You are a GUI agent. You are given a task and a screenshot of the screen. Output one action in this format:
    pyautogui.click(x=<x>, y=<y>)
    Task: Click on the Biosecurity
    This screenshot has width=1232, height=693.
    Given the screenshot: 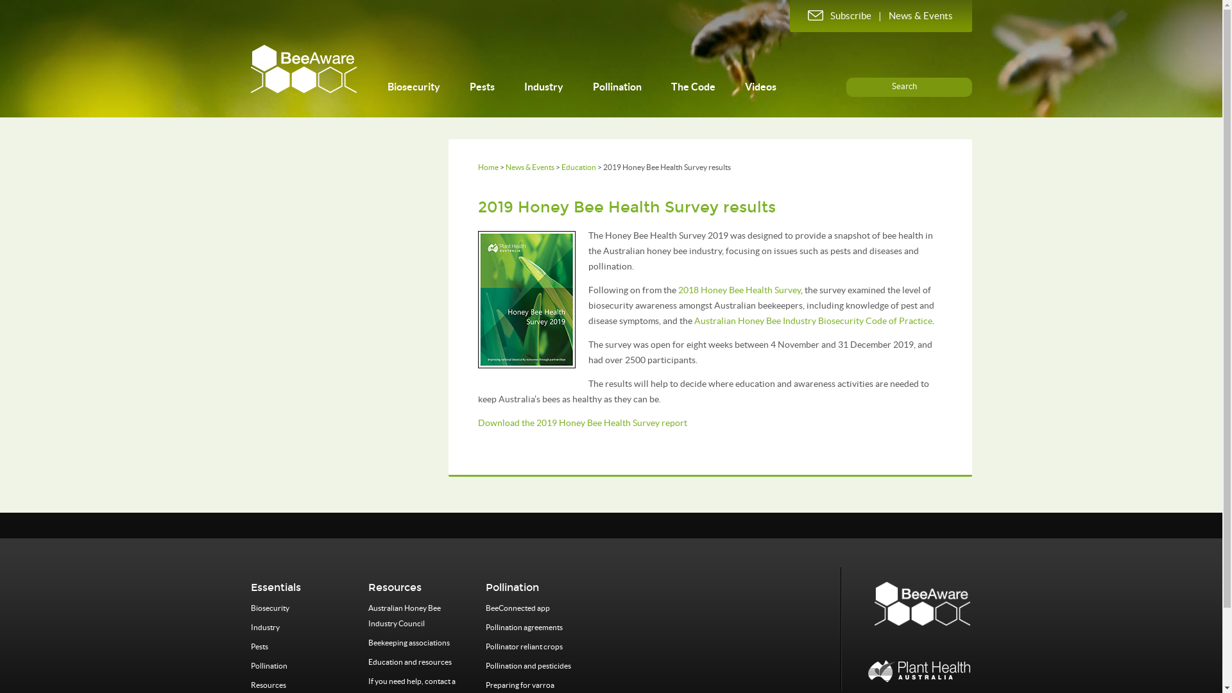 What is the action you would take?
    pyautogui.click(x=414, y=87)
    